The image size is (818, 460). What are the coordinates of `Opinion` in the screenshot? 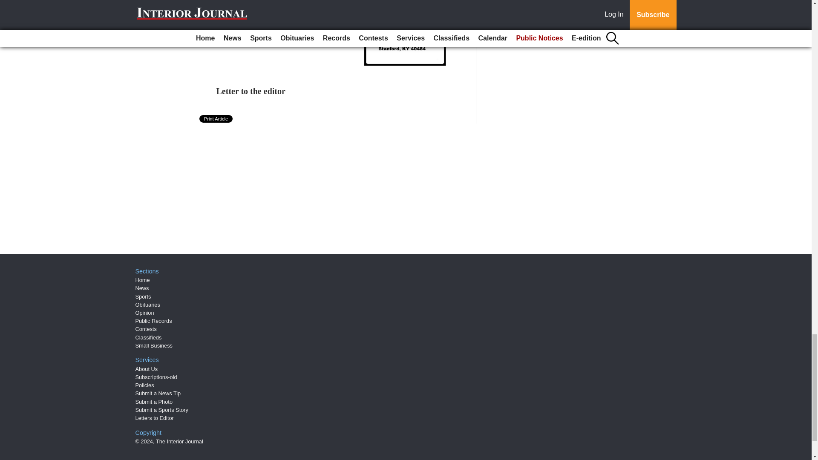 It's located at (145, 313).